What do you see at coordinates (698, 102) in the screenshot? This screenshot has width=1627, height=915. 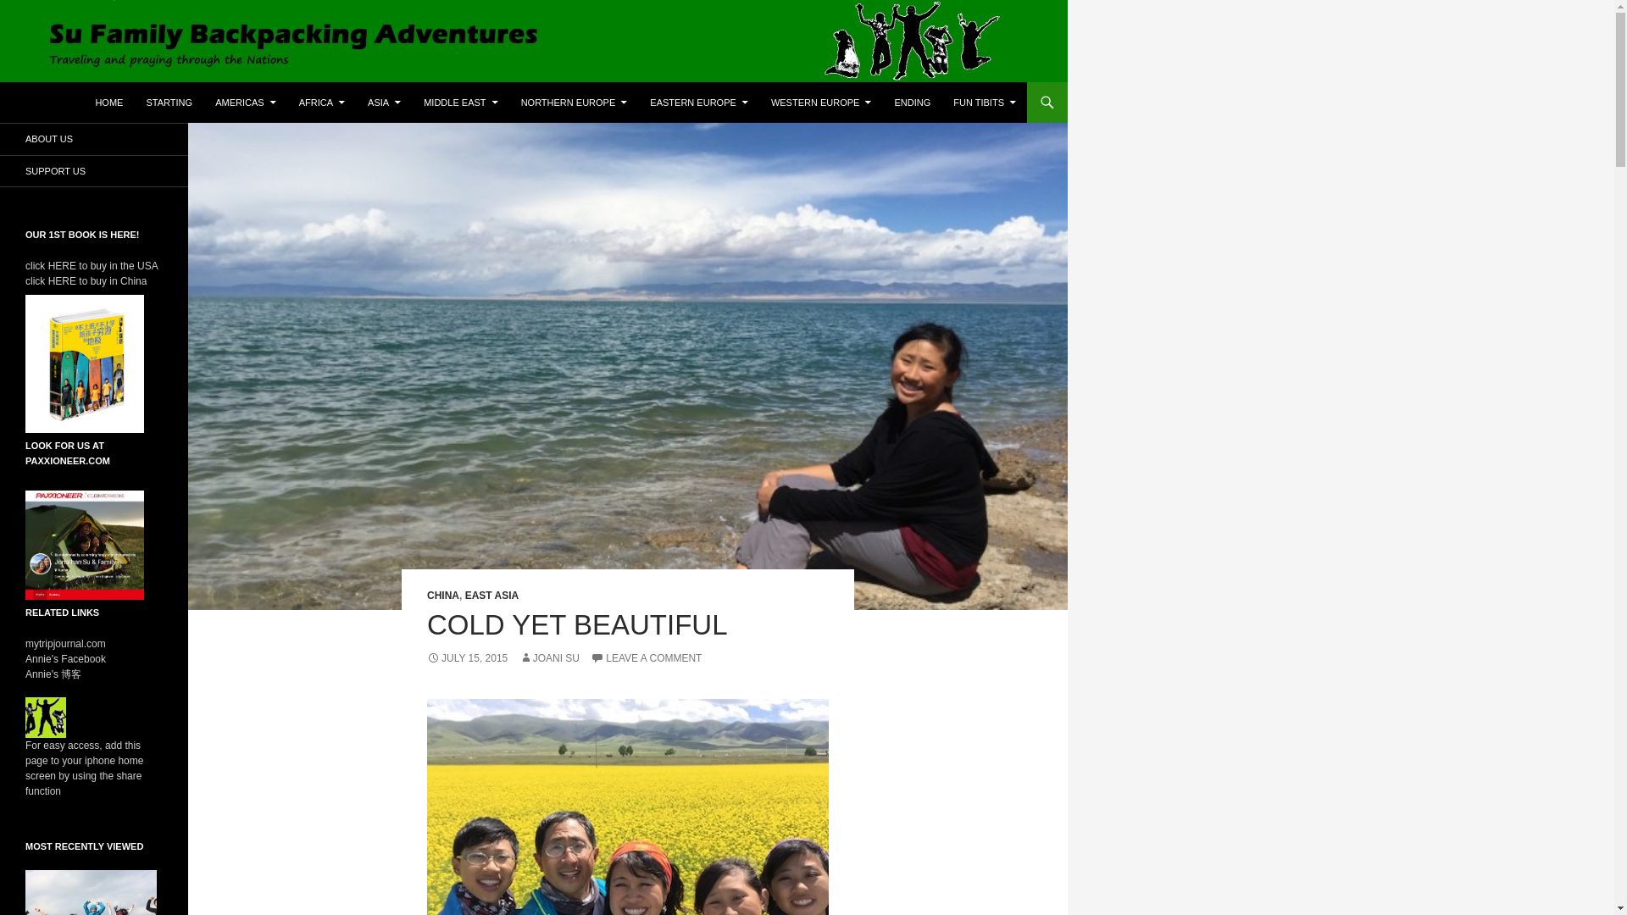 I see `EASTERN EUROPE` at bounding box center [698, 102].